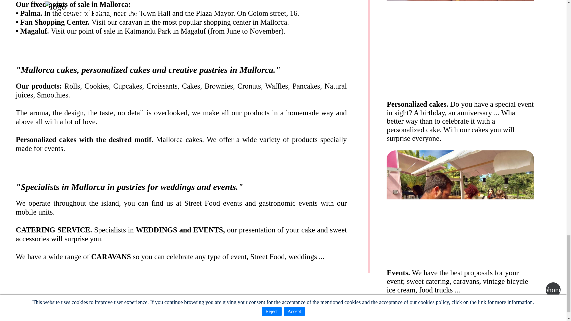 The image size is (571, 321). What do you see at coordinates (232, 320) in the screenshot?
I see `Privacy Policy` at bounding box center [232, 320].